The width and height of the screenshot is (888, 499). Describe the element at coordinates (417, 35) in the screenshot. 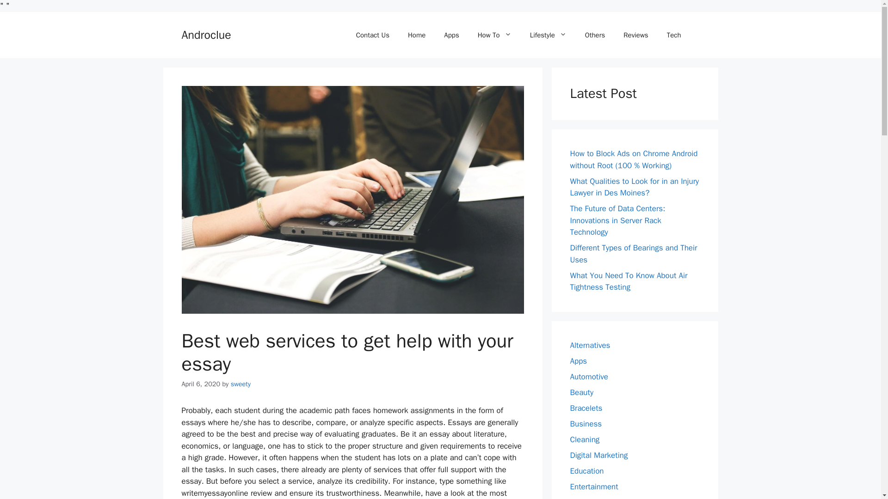

I see `Home` at that location.